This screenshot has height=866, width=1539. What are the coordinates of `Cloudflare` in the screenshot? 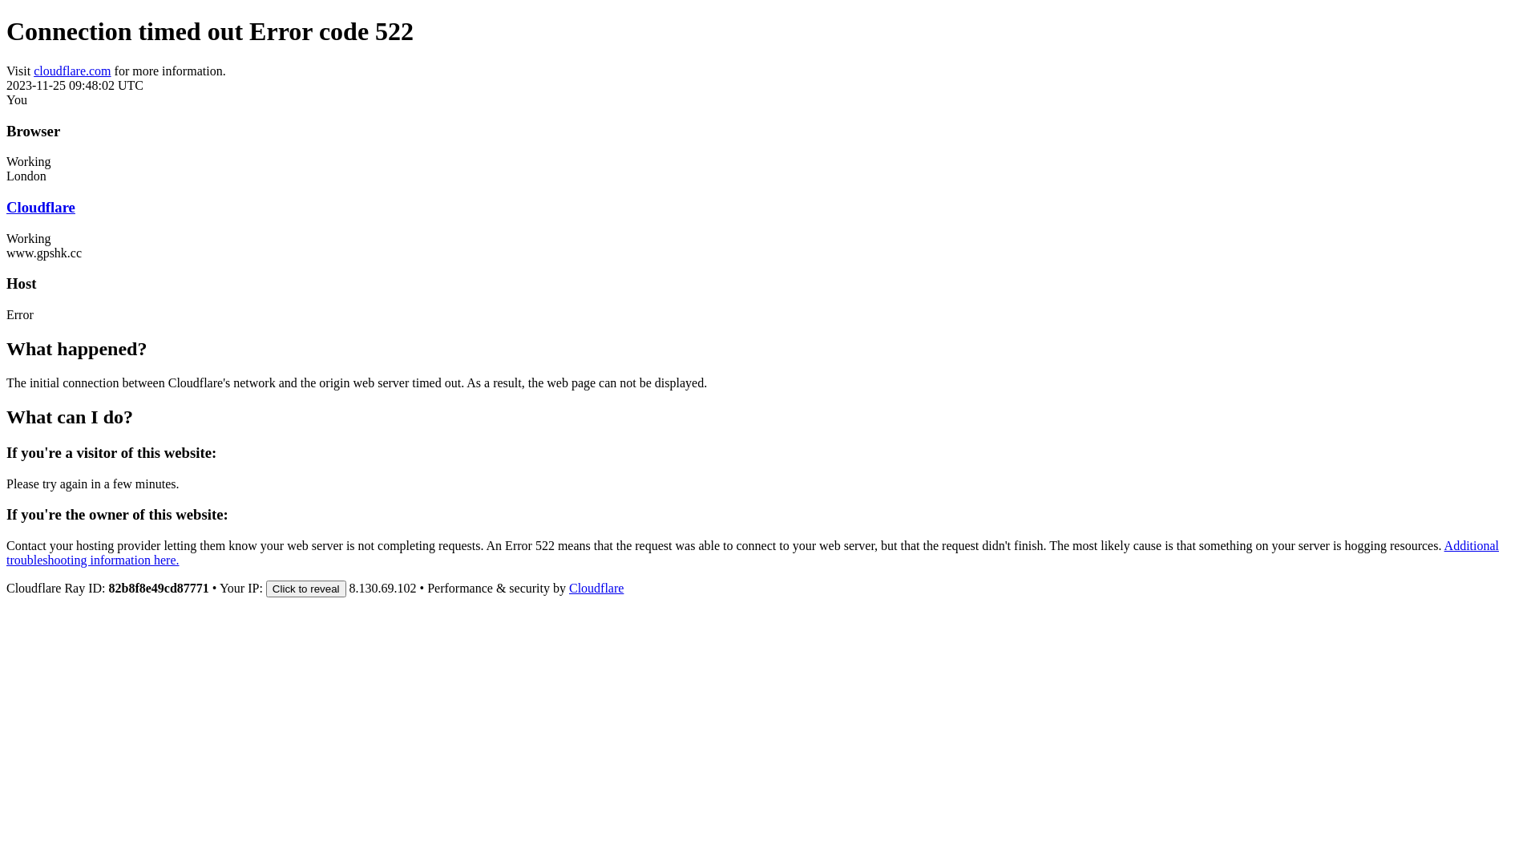 It's located at (596, 589).